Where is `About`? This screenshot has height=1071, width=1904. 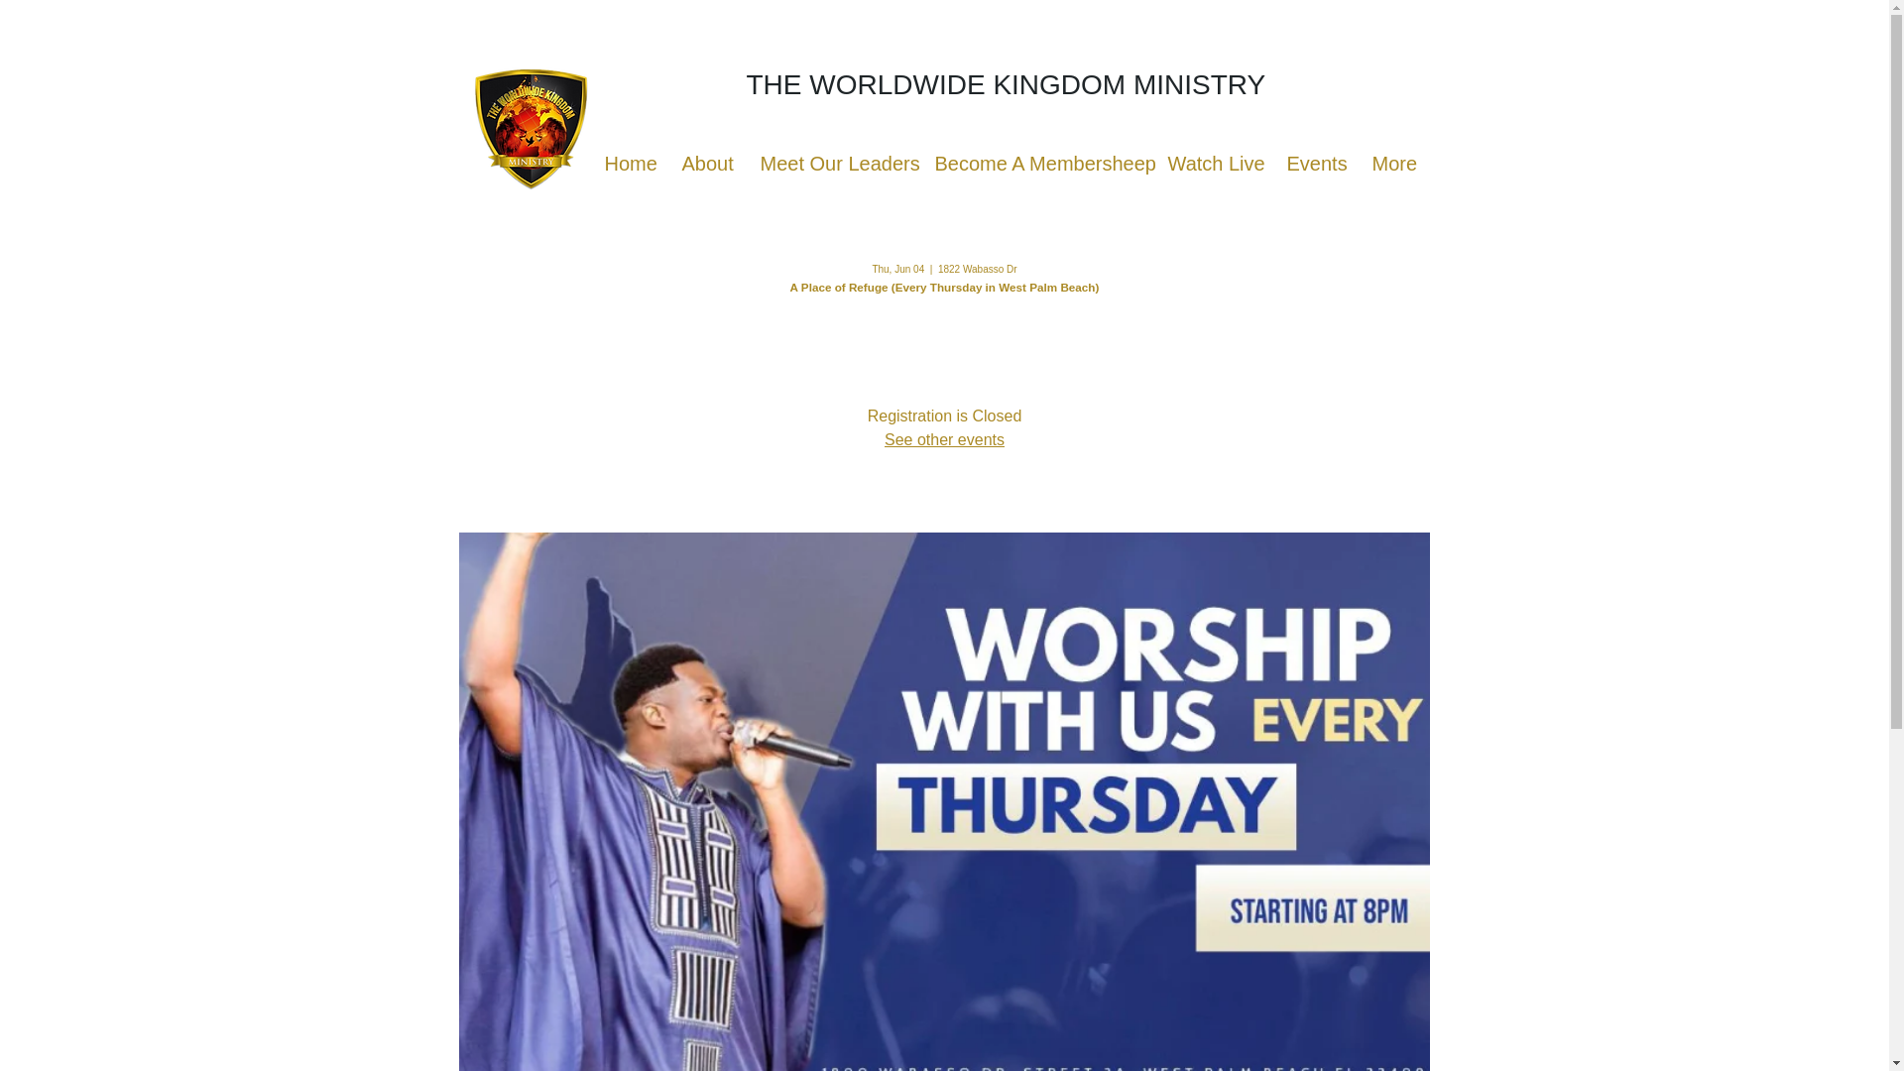 About is located at coordinates (705, 164).